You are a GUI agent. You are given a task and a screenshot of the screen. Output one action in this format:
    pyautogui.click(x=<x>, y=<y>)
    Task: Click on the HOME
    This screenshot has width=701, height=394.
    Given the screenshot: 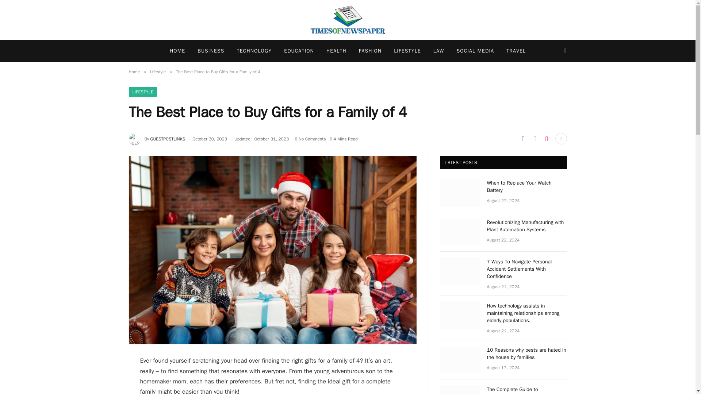 What is the action you would take?
    pyautogui.click(x=177, y=51)
    